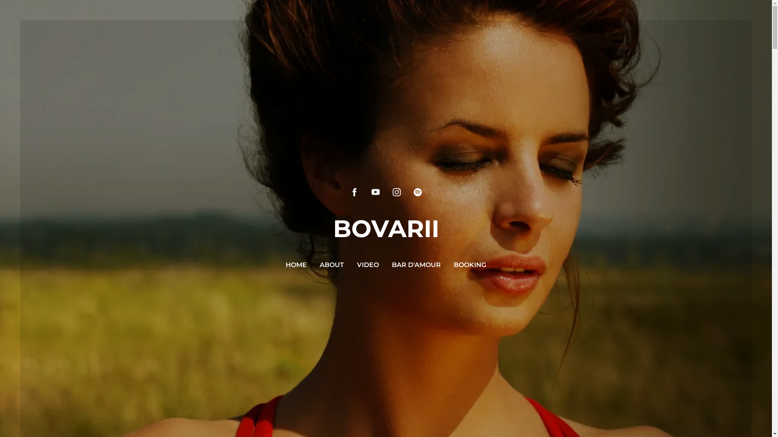  I want to click on https://www.facebook.com/karenverresen/, so click(354, 192).